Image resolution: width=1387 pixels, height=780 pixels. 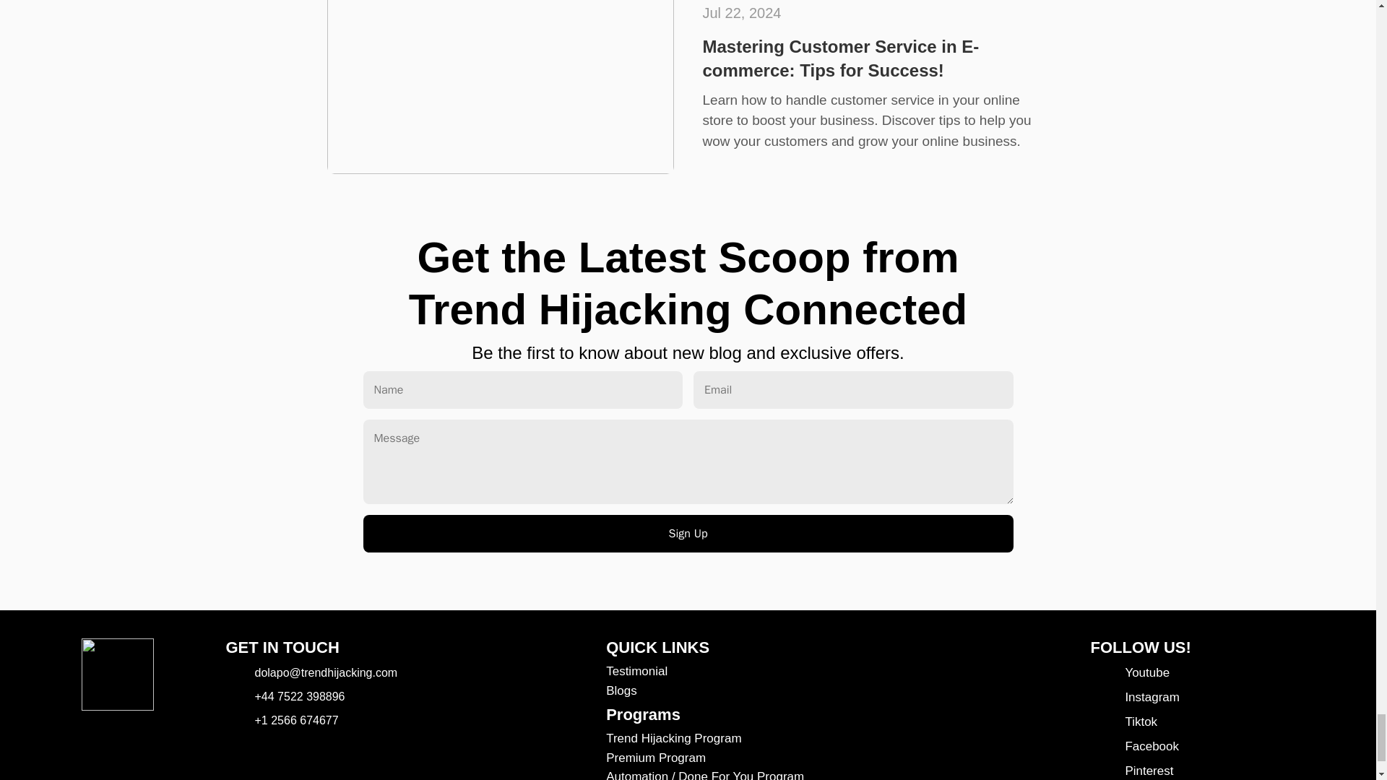 What do you see at coordinates (687, 533) in the screenshot?
I see `Sign Up` at bounding box center [687, 533].